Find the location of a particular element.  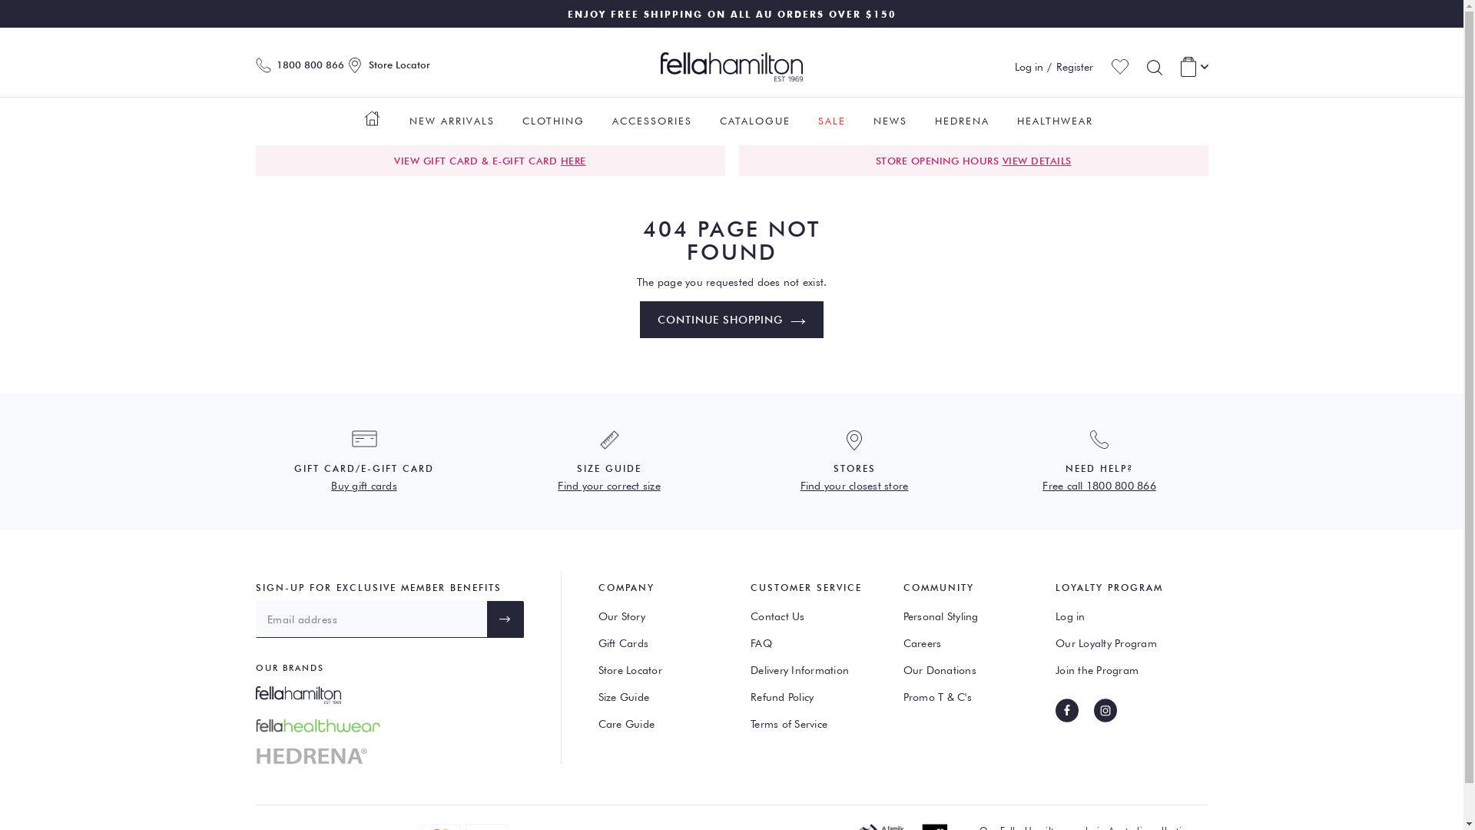

Register is located at coordinates (1074, 67).